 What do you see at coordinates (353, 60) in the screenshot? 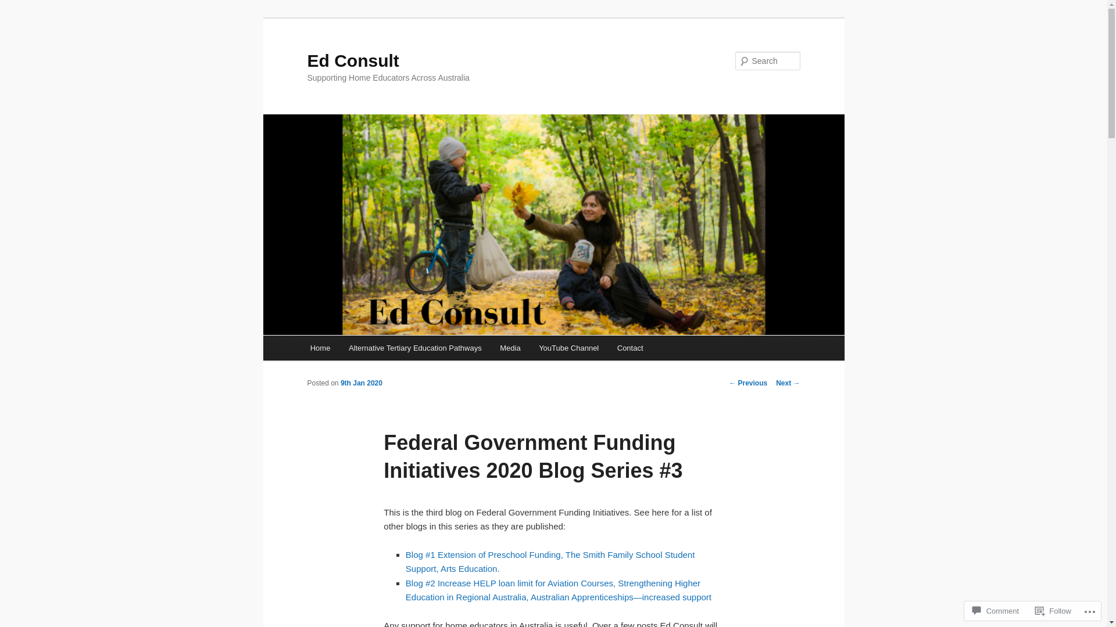
I see `Ed Consult` at bounding box center [353, 60].